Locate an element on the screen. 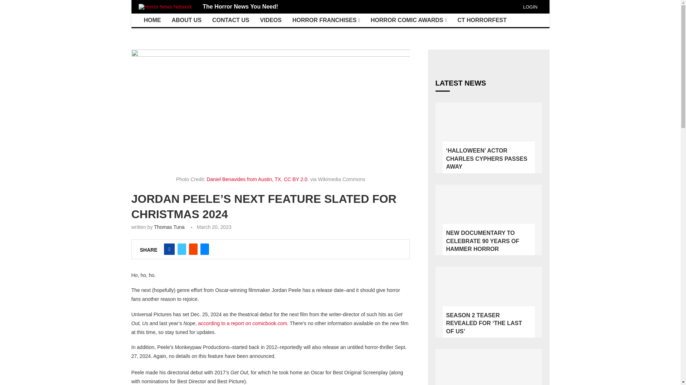 Image resolution: width=686 pixels, height=385 pixels. HORROR FRANCHISES is located at coordinates (326, 20).